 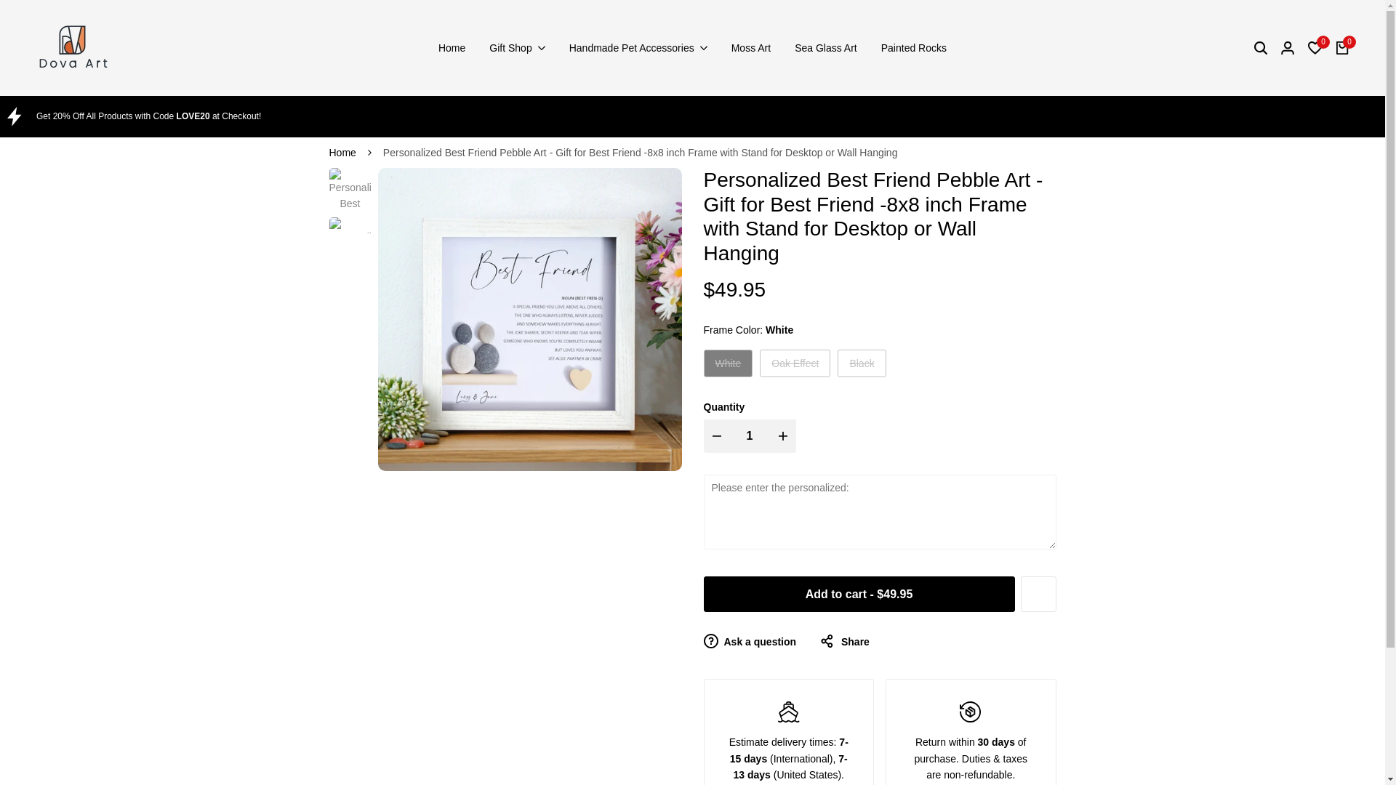 I want to click on Add to Wishlist, so click(x=1038, y=594).